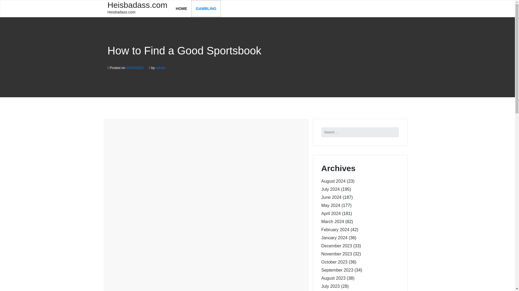 The height and width of the screenshot is (291, 519). Describe the element at coordinates (336, 246) in the screenshot. I see `Gambling` at that location.